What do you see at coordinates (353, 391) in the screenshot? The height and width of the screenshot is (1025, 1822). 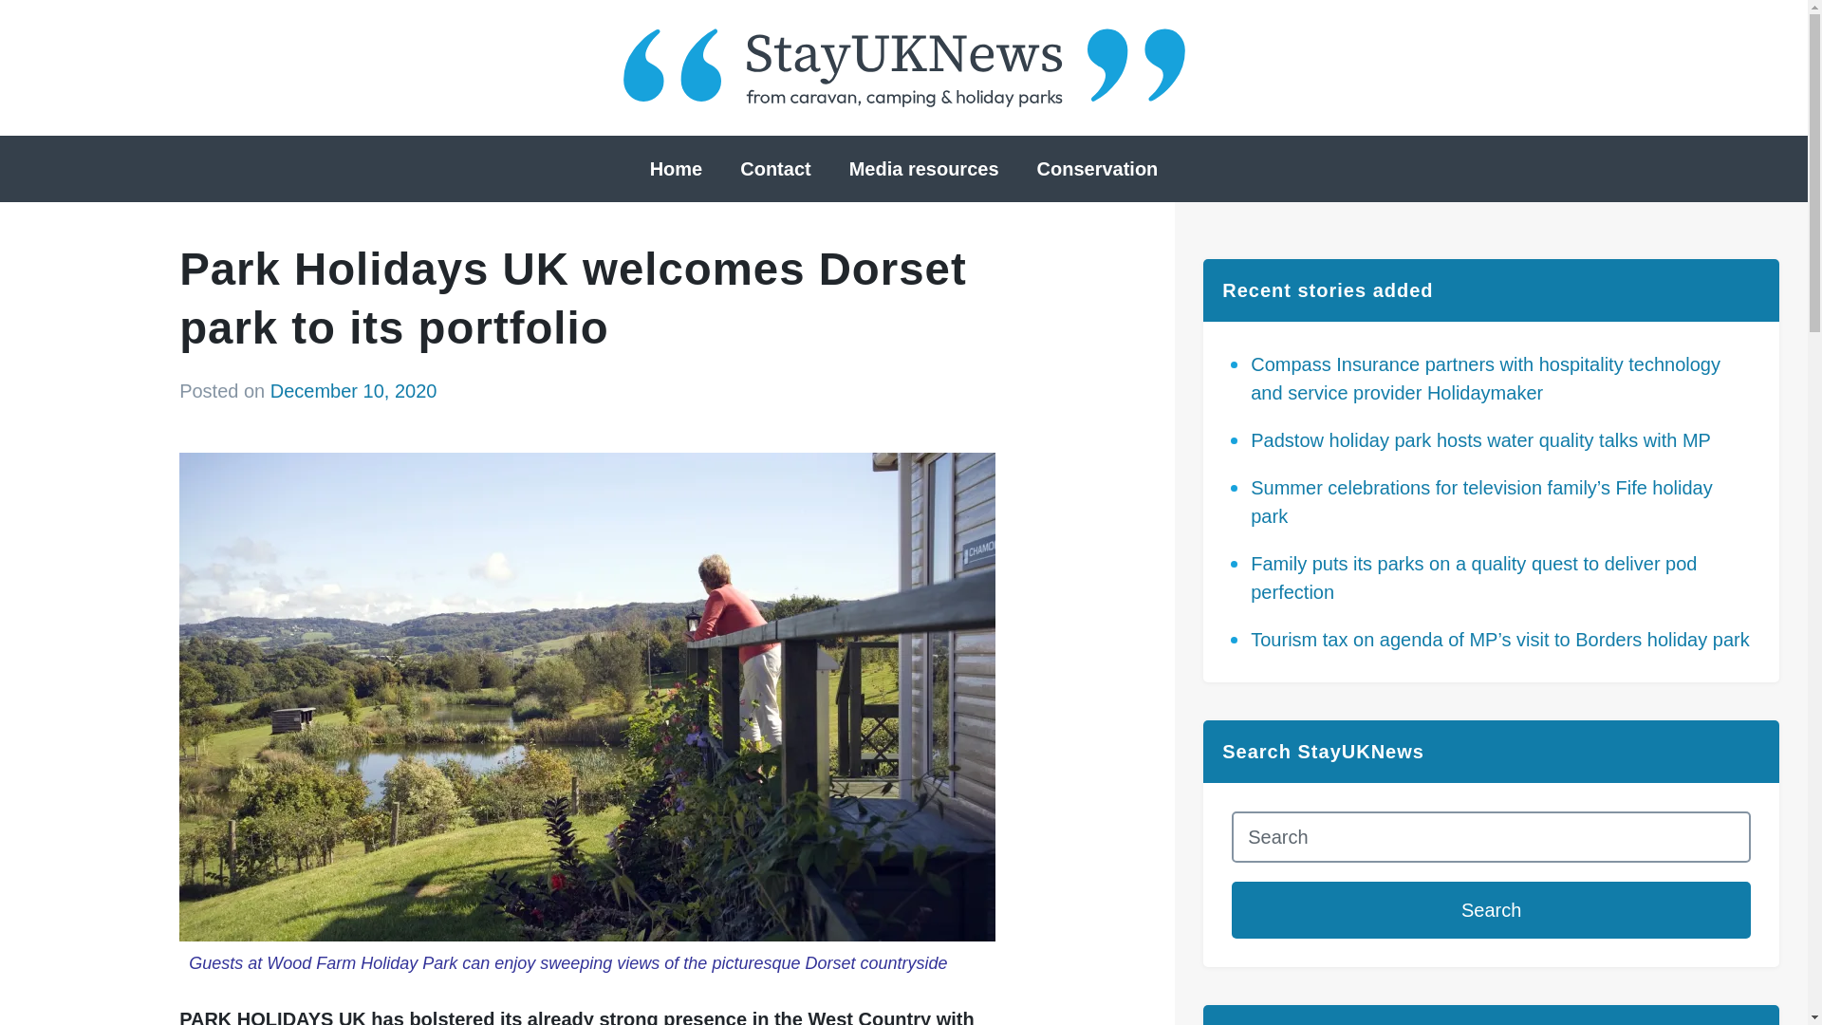 I see `December 10, 2020` at bounding box center [353, 391].